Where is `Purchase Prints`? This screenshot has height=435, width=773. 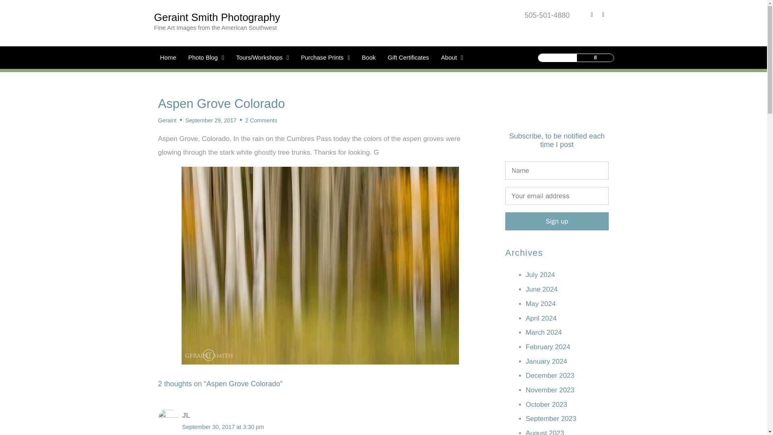
Purchase Prints is located at coordinates (325, 57).